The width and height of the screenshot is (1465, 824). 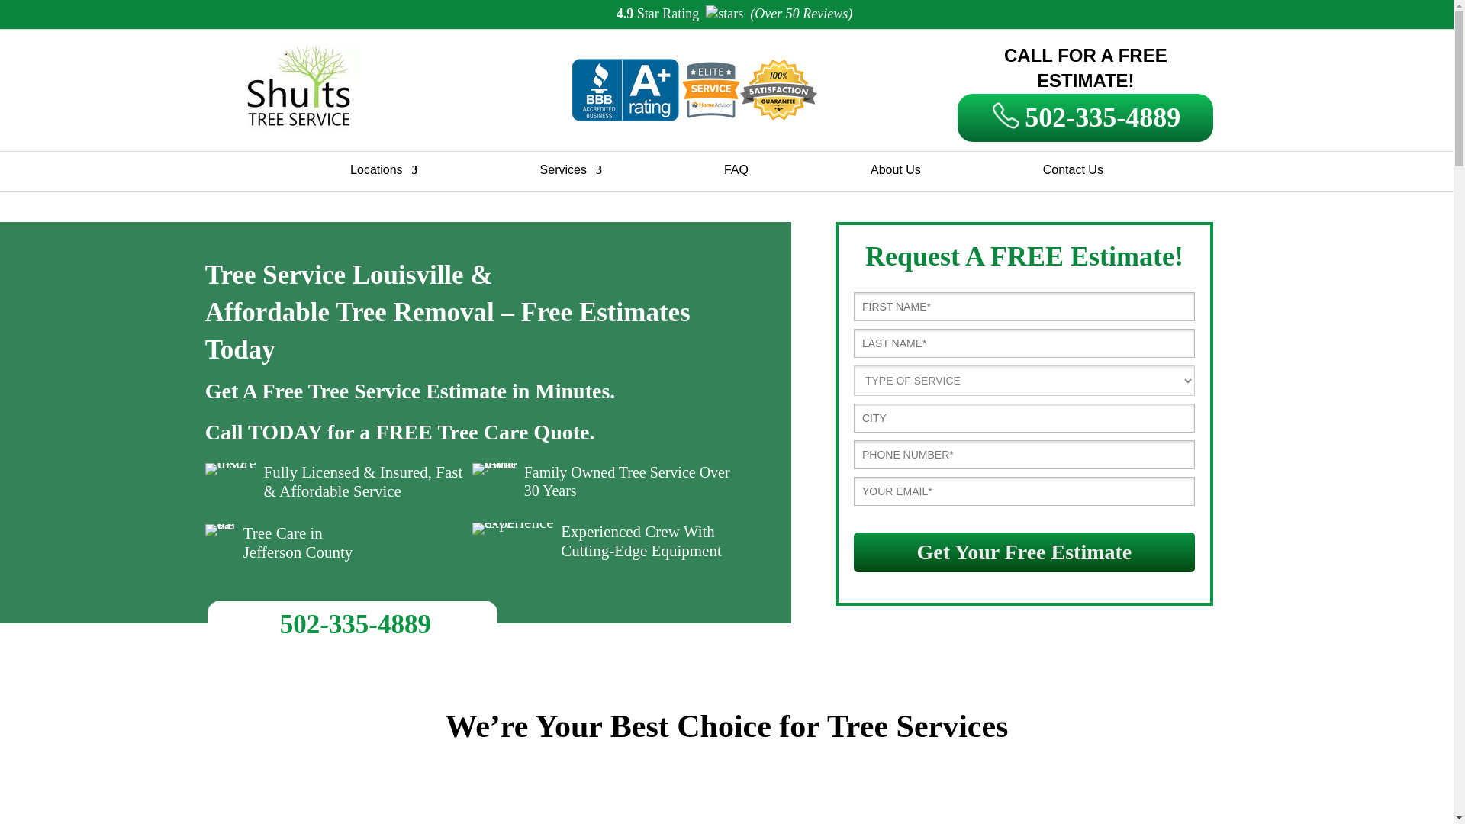 I want to click on Contact Us, so click(x=1073, y=173).